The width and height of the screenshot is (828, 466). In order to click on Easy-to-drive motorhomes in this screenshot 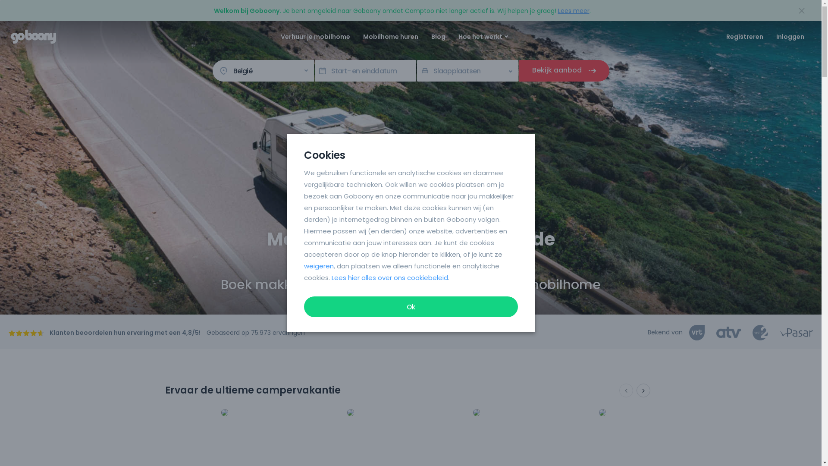, I will do `click(476, 412)`.